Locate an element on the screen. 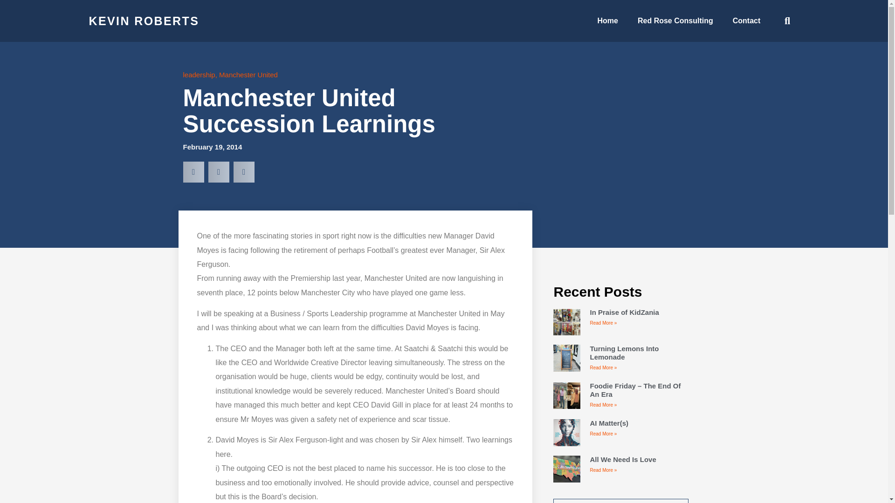  Manchester United is located at coordinates (248, 75).